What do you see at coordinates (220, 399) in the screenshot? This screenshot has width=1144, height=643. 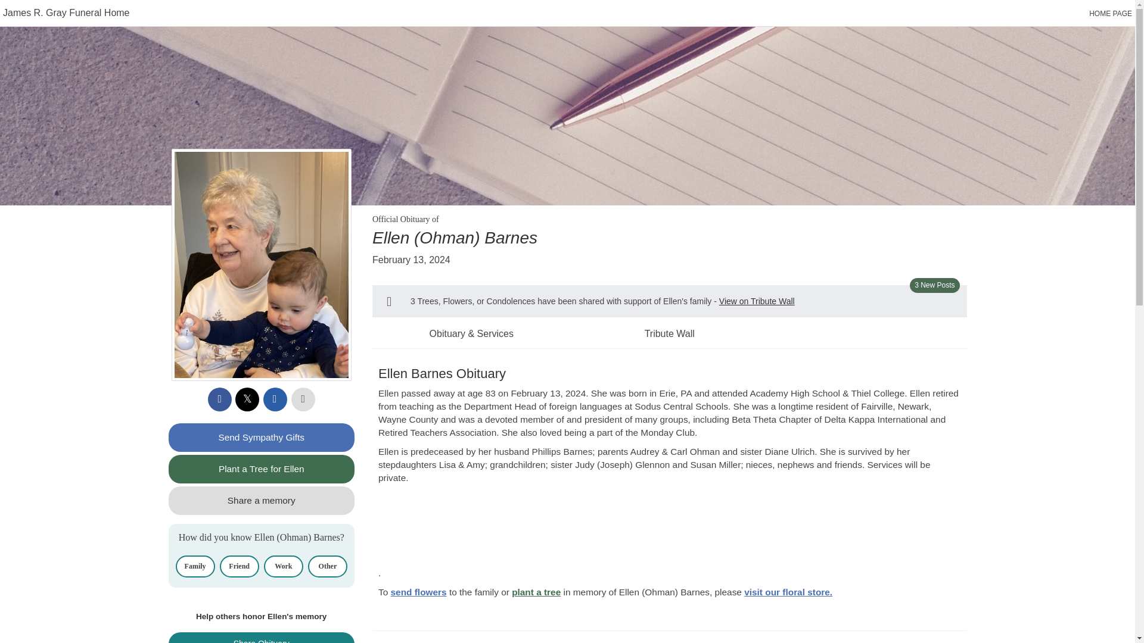 I see `Share to Facebook` at bounding box center [220, 399].